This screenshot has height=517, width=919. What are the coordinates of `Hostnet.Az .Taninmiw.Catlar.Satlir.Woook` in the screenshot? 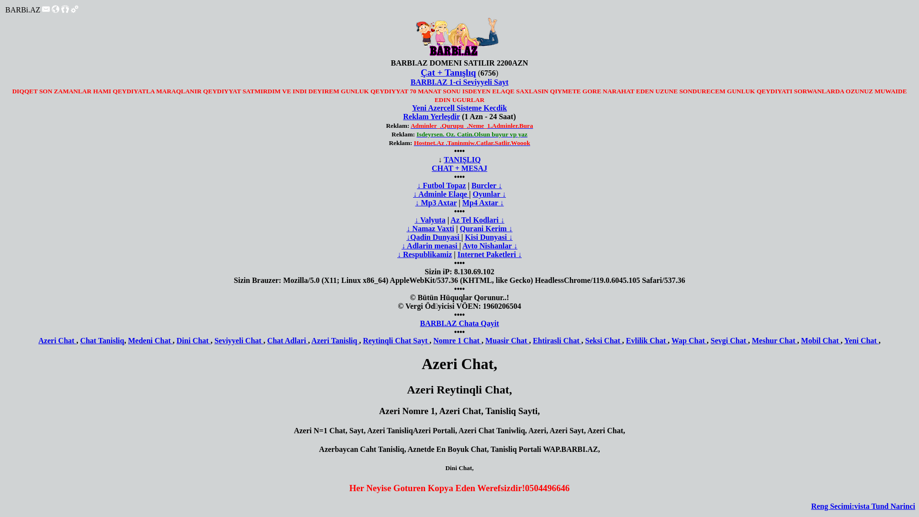 It's located at (472, 143).